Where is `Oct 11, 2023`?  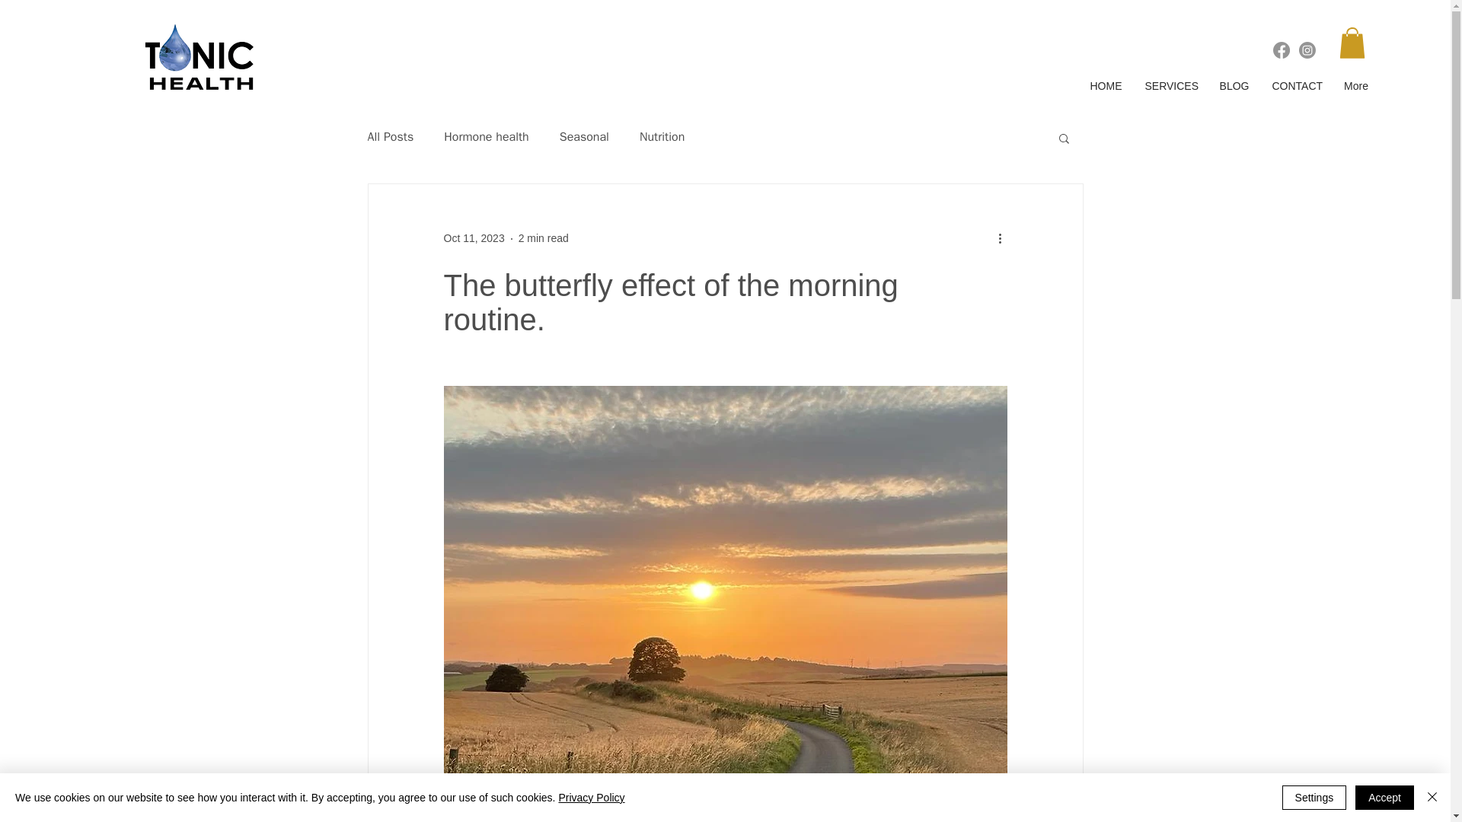
Oct 11, 2023 is located at coordinates (474, 237).